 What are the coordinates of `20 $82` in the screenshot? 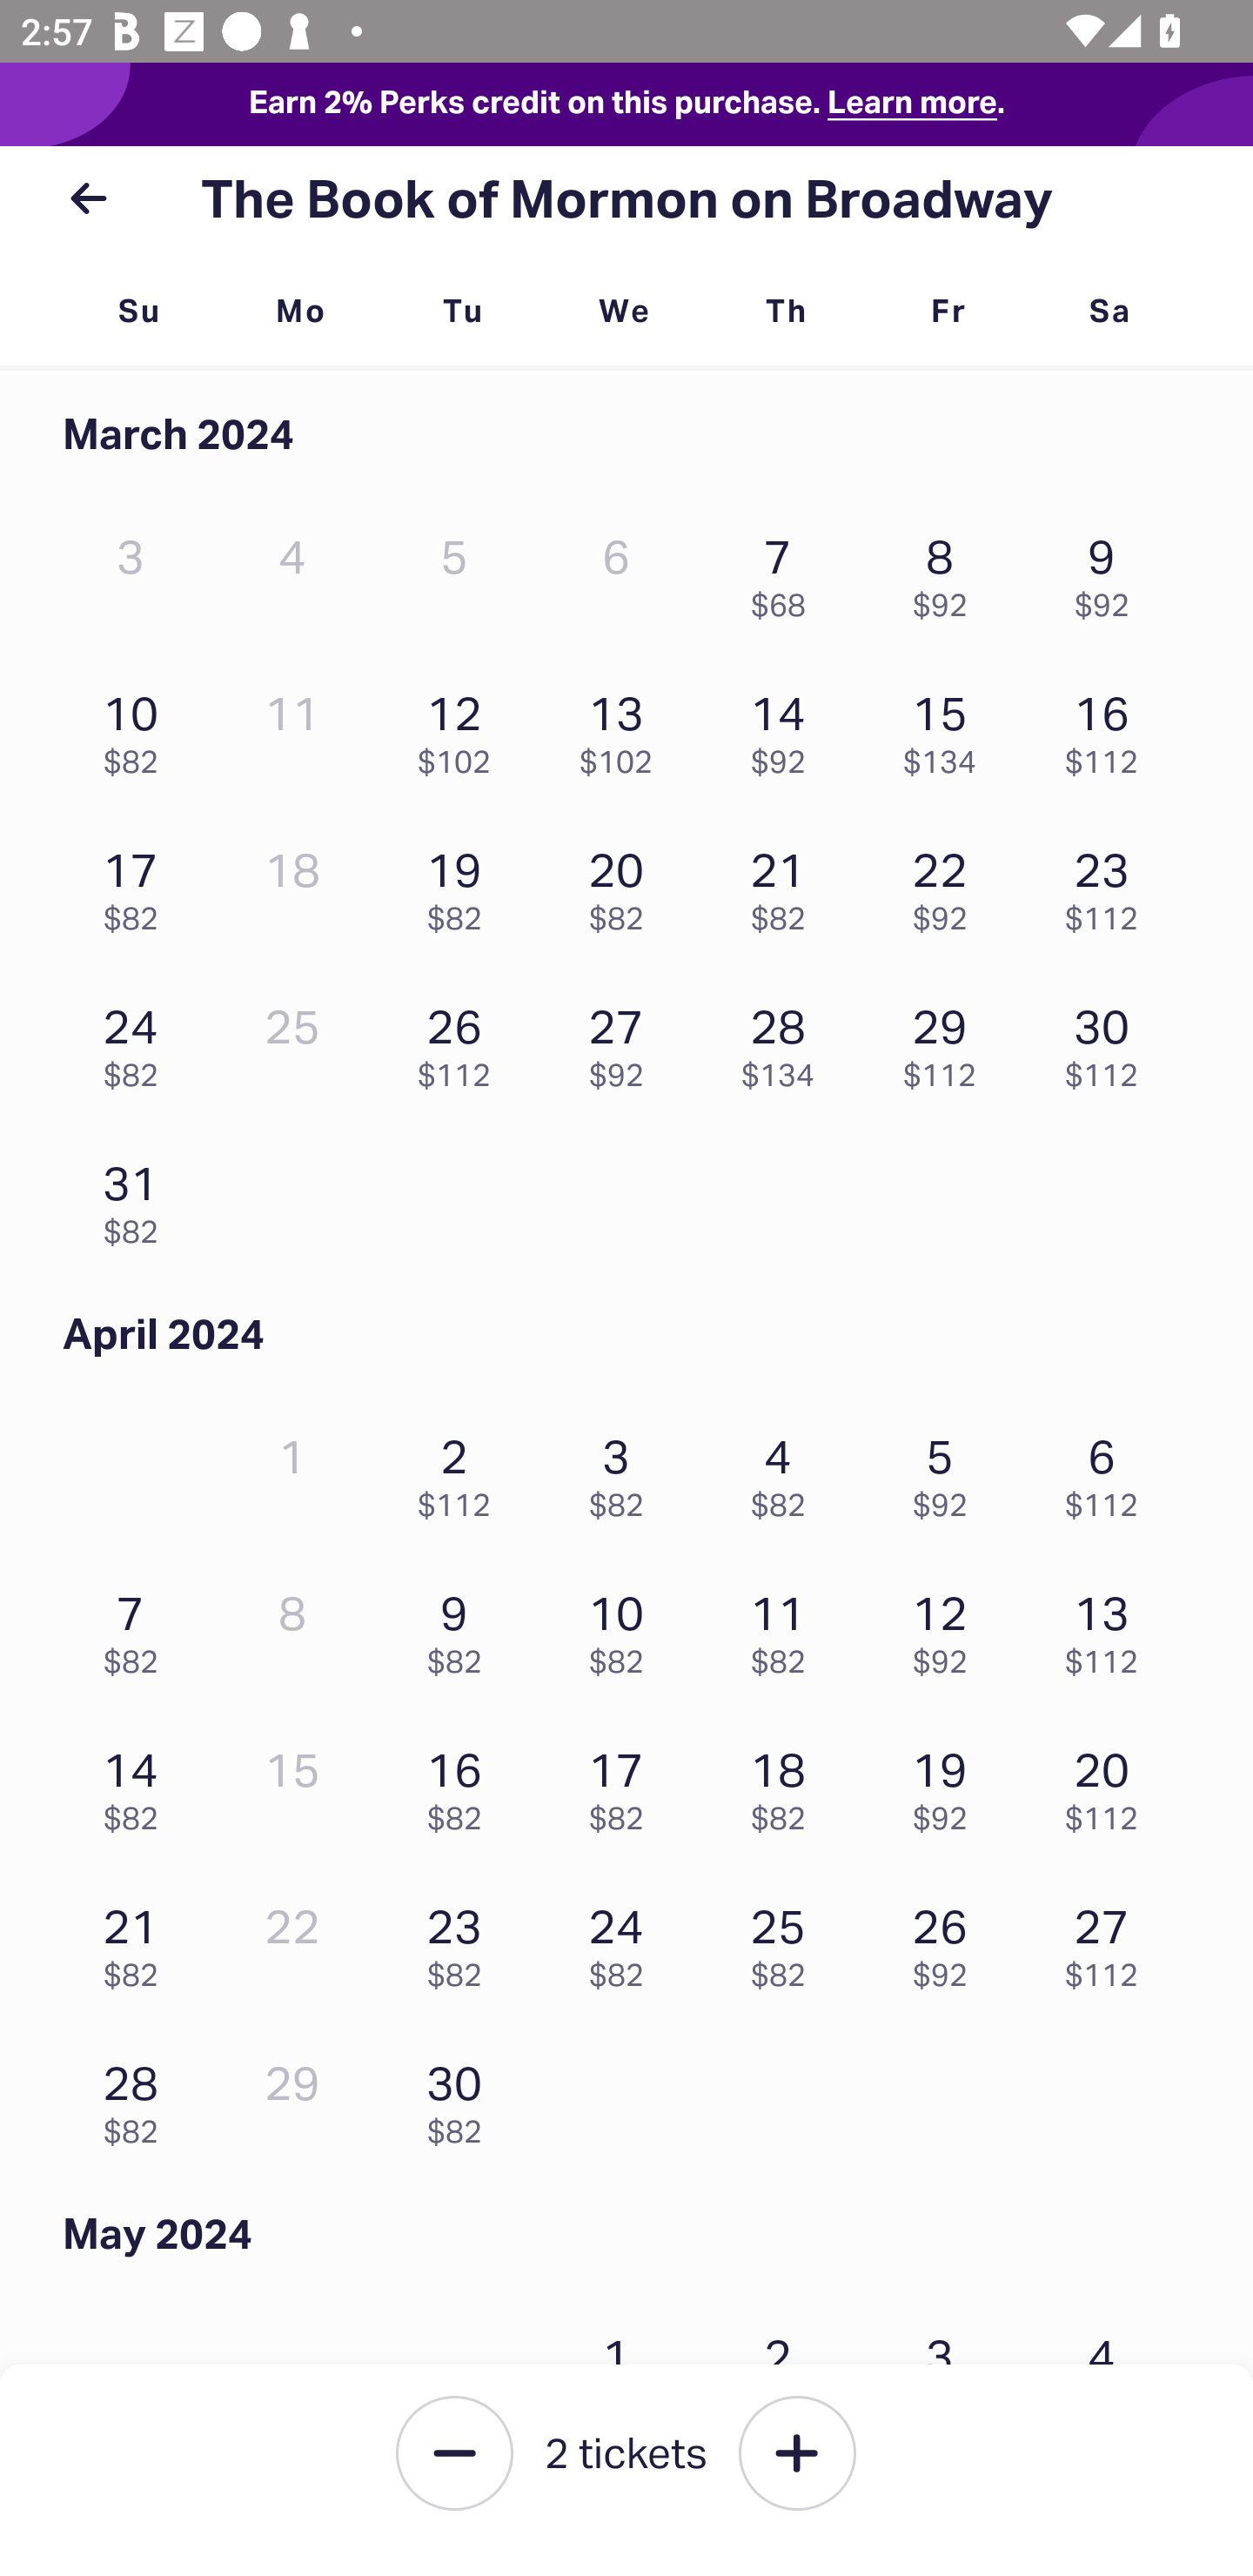 It's located at (623, 884).